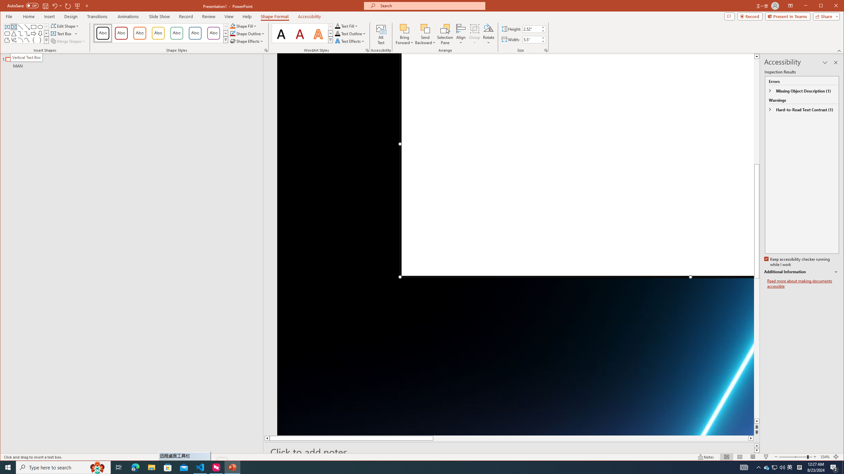 This screenshot has width=844, height=474. Describe the element at coordinates (213, 33) in the screenshot. I see `Colored Outline - Purple, Accent 6` at that location.